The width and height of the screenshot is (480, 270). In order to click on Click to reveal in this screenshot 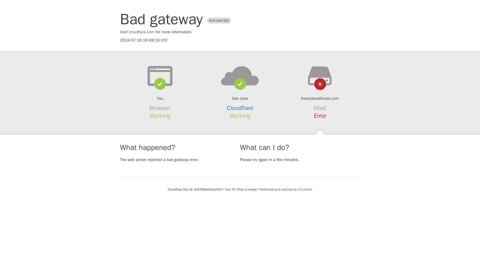, I will do `click(246, 189)`.